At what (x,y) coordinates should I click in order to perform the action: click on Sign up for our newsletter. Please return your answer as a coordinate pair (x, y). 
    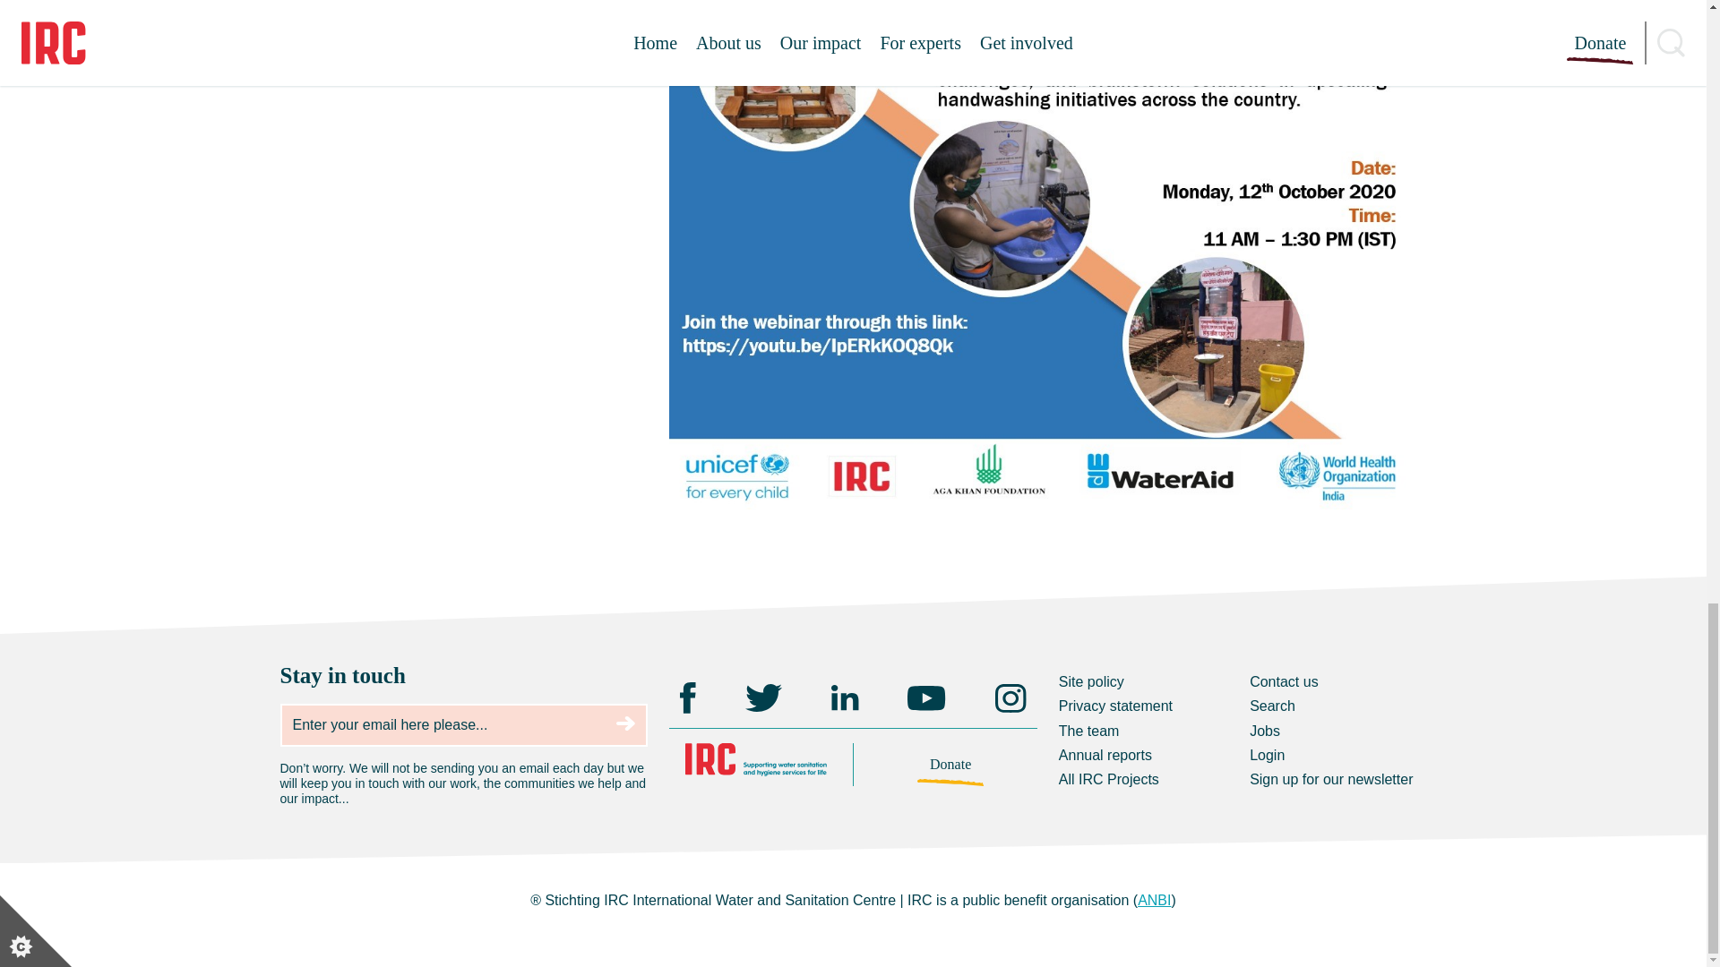
    Looking at the image, I should click on (1331, 779).